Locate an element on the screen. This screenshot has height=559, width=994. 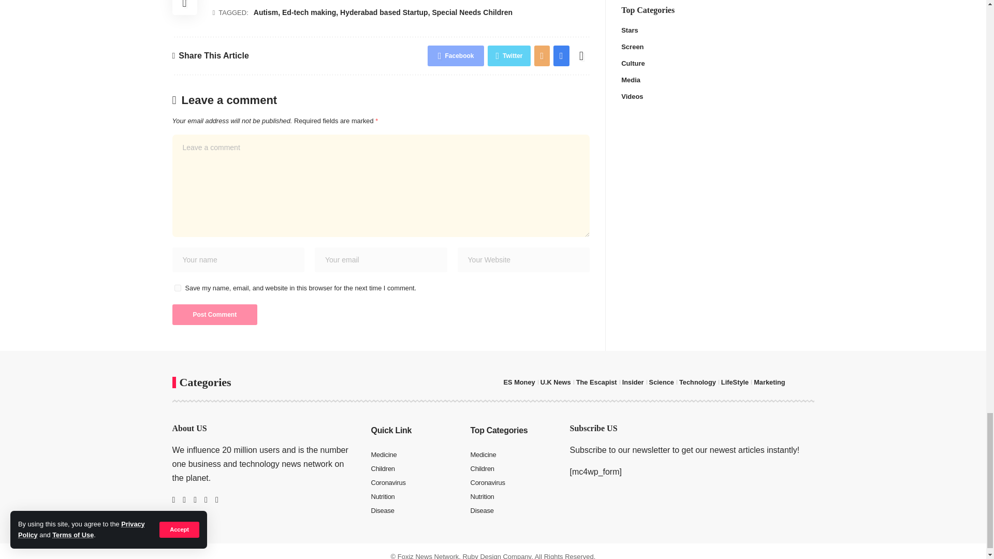
yes is located at coordinates (177, 288).